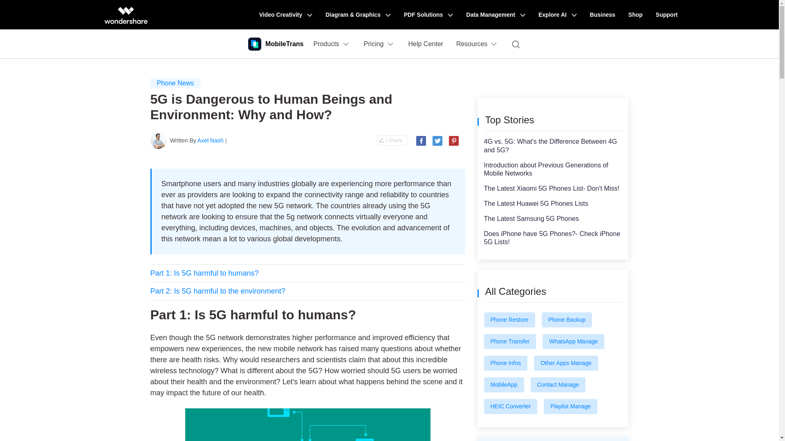  I want to click on Video Creativity, so click(285, 15).